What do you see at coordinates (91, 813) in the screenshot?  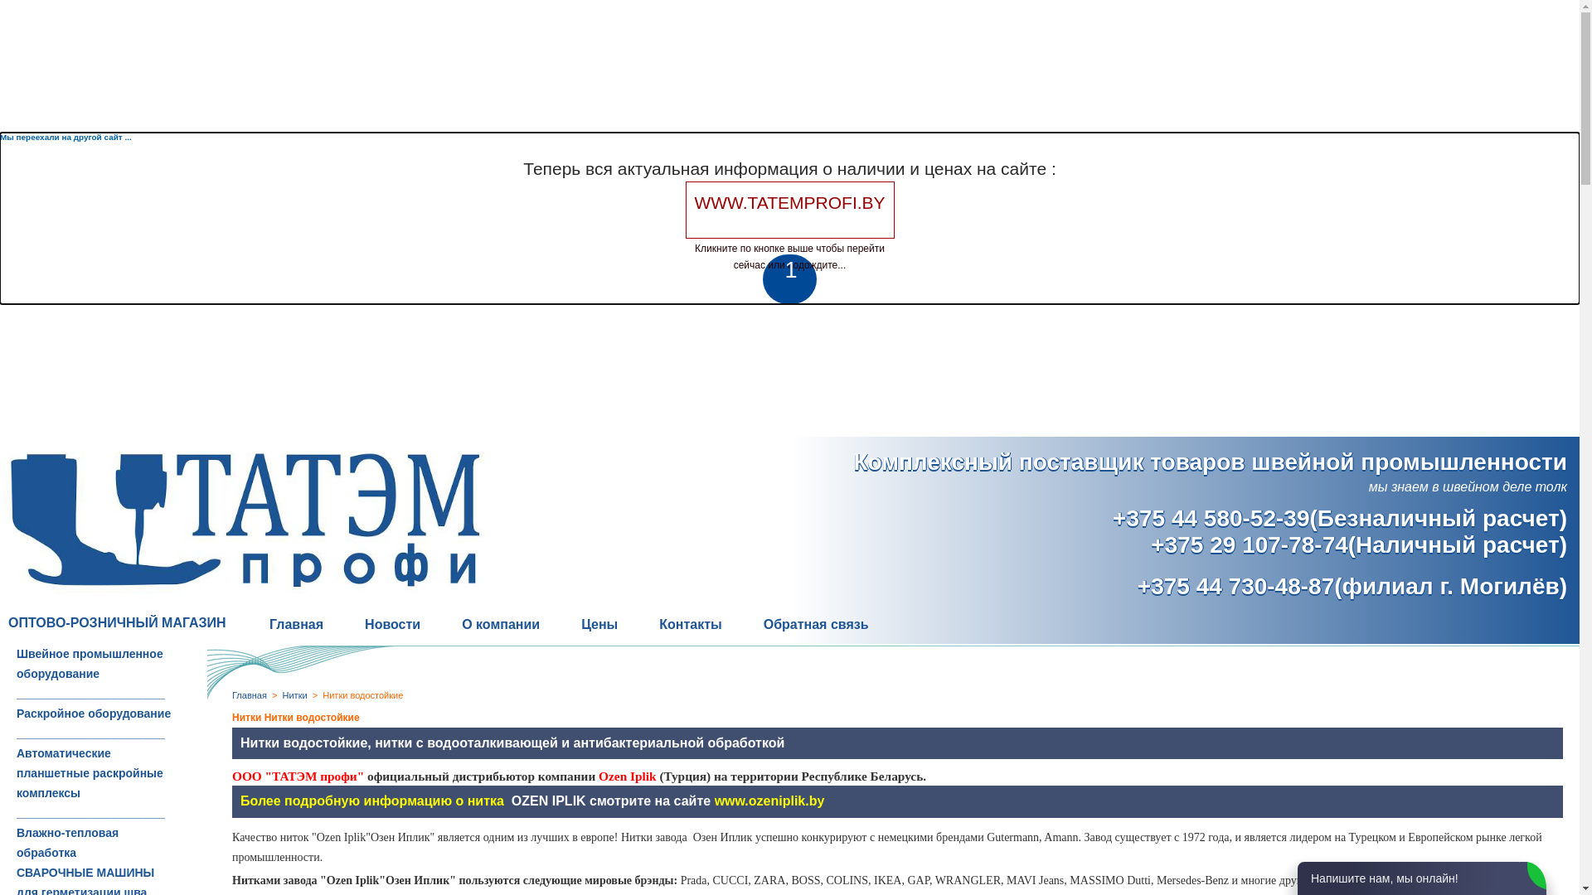 I see `_______________________` at bounding box center [91, 813].